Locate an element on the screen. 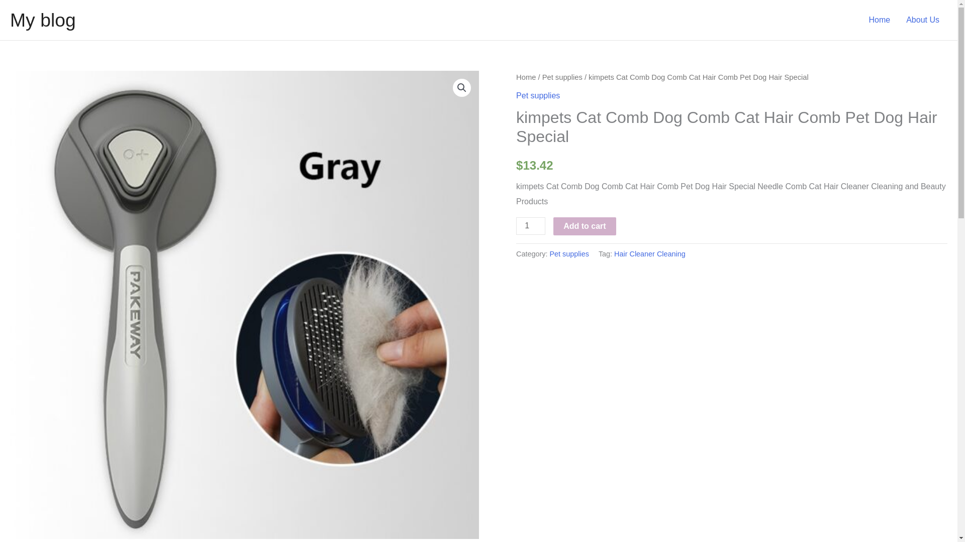 The image size is (965, 542). Pet supplies is located at coordinates (569, 254).